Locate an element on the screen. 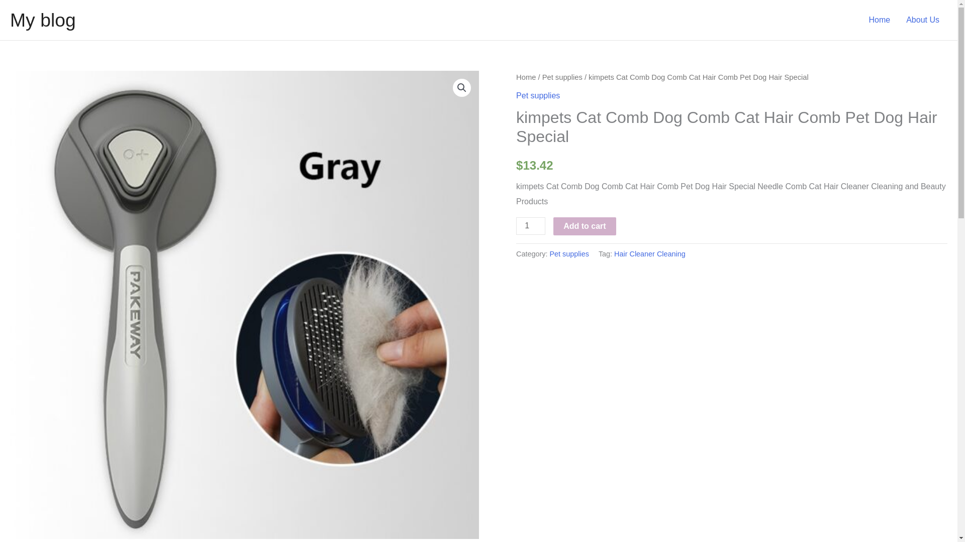 The image size is (965, 542). Pet supplies is located at coordinates (569, 254).